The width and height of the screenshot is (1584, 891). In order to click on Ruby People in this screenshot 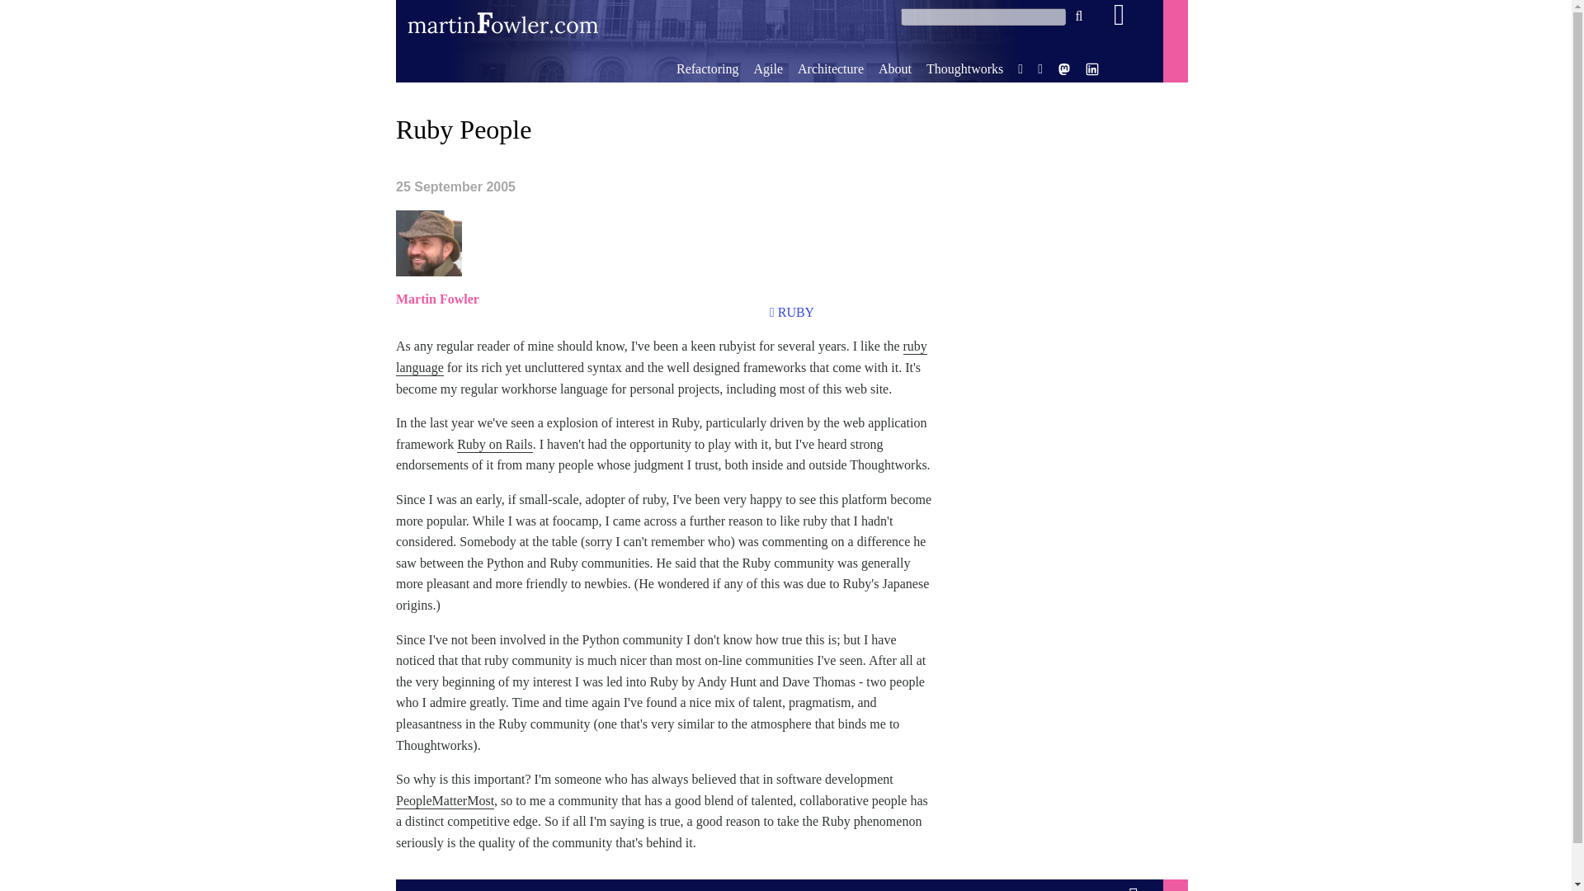, I will do `click(464, 129)`.